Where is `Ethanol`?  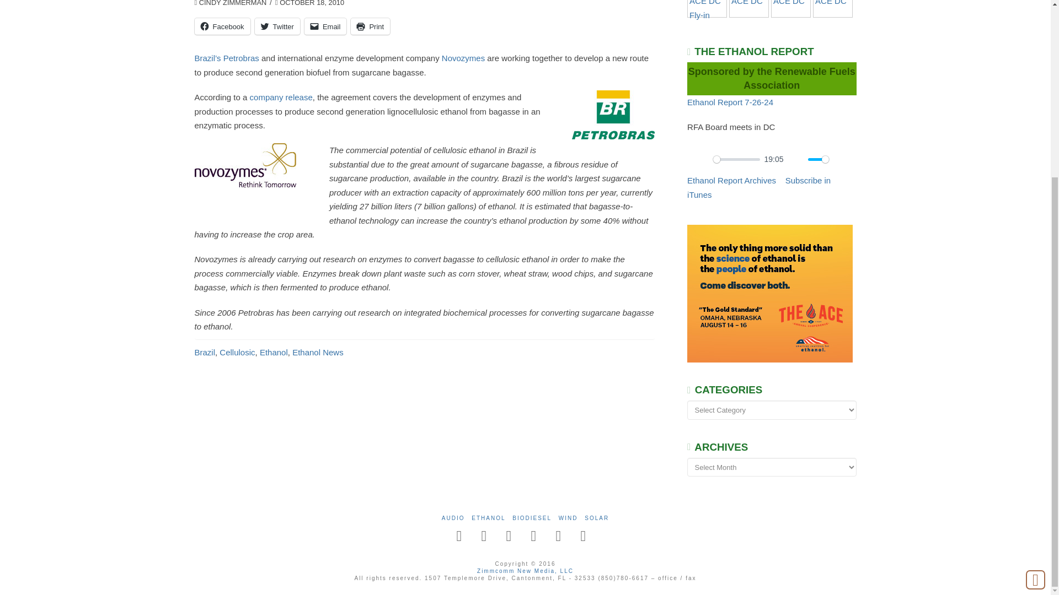 Ethanol is located at coordinates (274, 352).